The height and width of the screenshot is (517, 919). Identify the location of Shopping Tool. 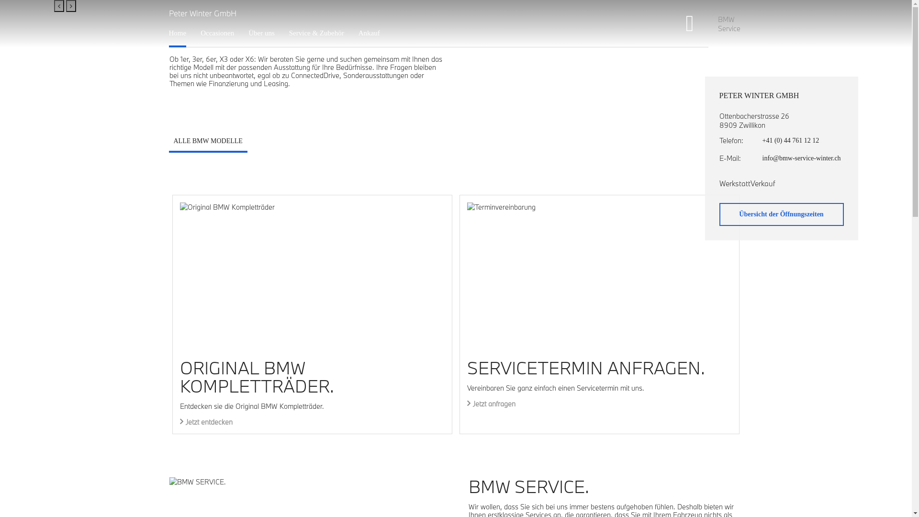
(697, 24).